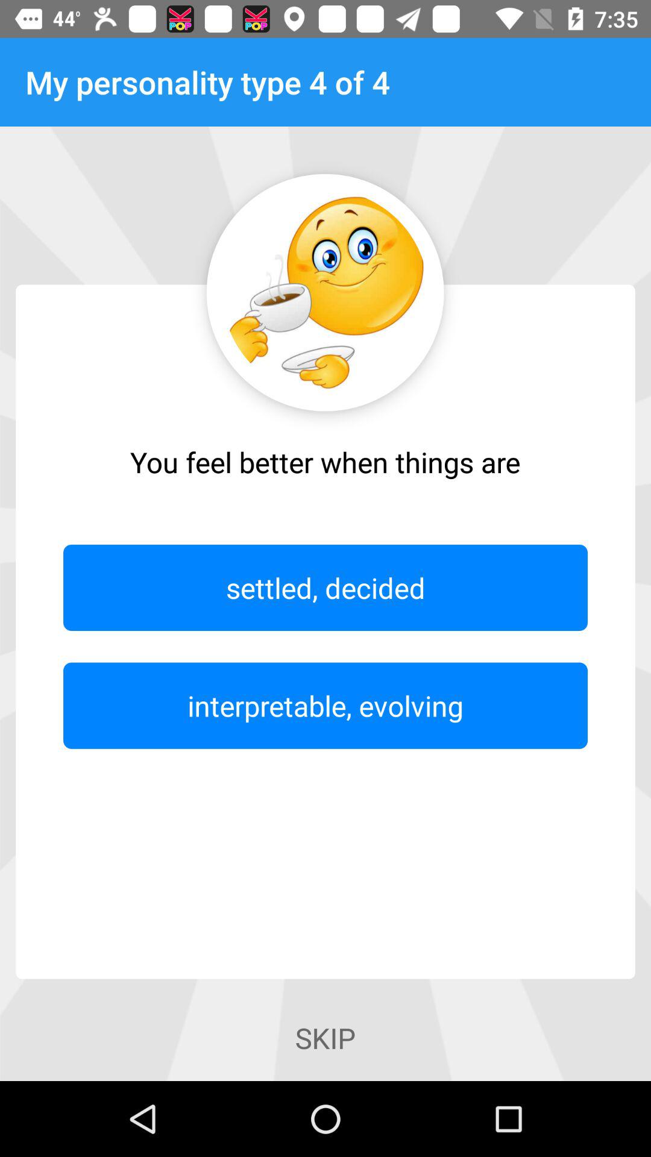 The image size is (651, 1157). What do you see at coordinates (325, 588) in the screenshot?
I see `turn on icon above interpretable, evolving item` at bounding box center [325, 588].